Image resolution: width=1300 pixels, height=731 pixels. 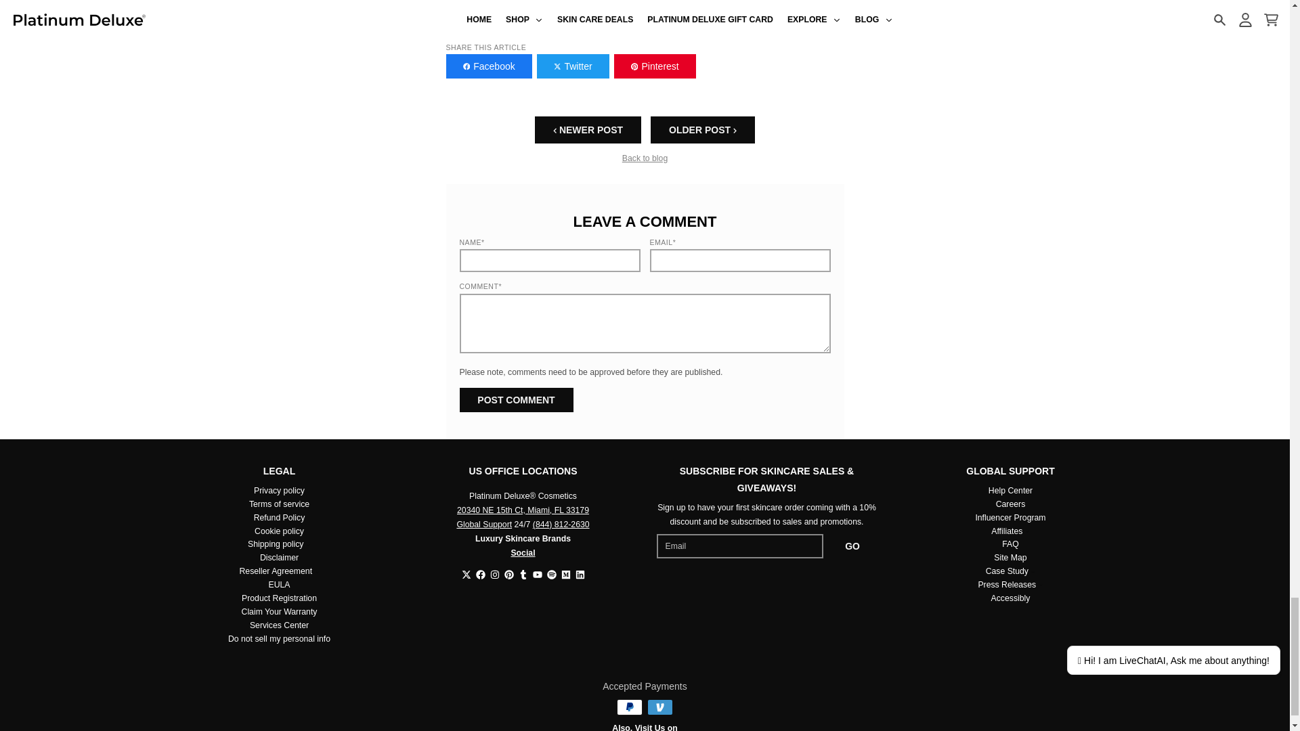 I want to click on Tumblr - Platinum Deluxe Cosmetics, so click(x=523, y=575).